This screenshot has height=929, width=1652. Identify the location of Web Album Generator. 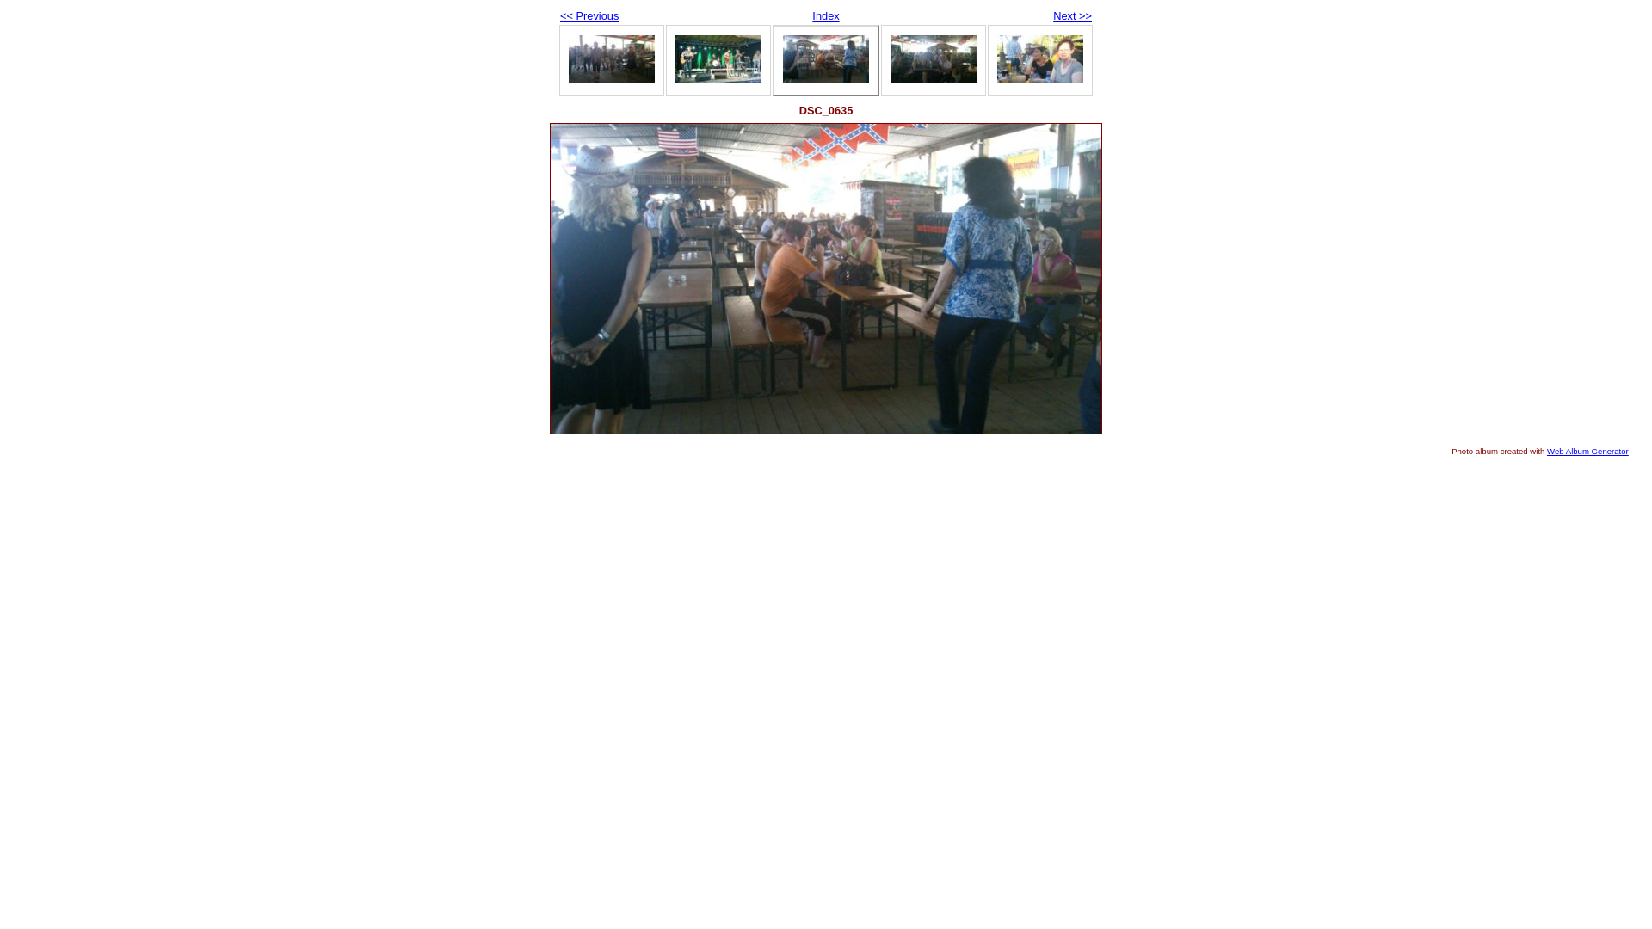
(1588, 451).